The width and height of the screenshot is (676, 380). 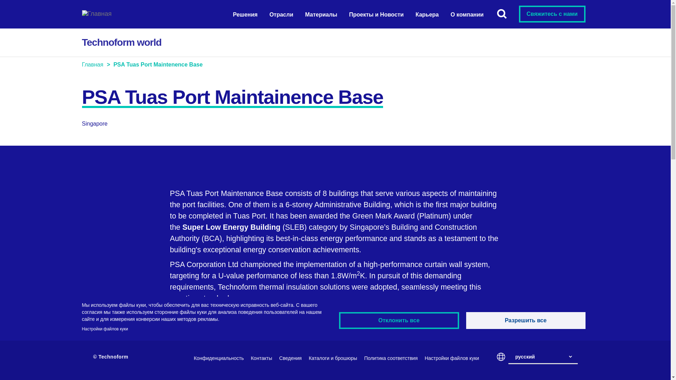 I want to click on Compliance, so click(x=391, y=358).